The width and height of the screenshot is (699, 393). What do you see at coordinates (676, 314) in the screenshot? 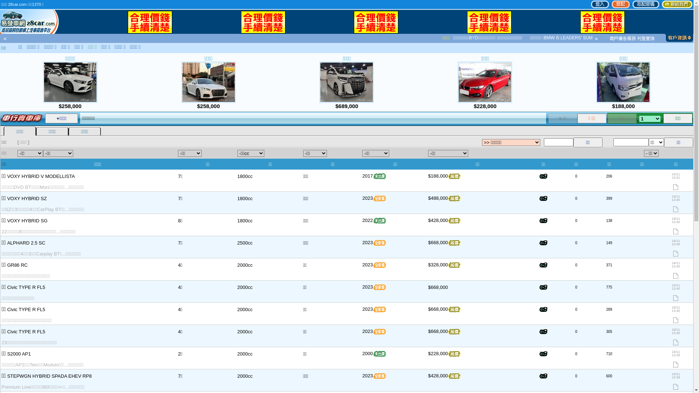
I see `24/11
13:40` at bounding box center [676, 314].